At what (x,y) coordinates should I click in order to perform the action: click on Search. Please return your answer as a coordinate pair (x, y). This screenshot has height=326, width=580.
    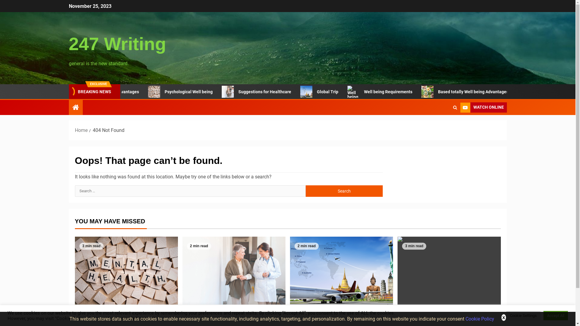
    Looking at the image, I should click on (443, 126).